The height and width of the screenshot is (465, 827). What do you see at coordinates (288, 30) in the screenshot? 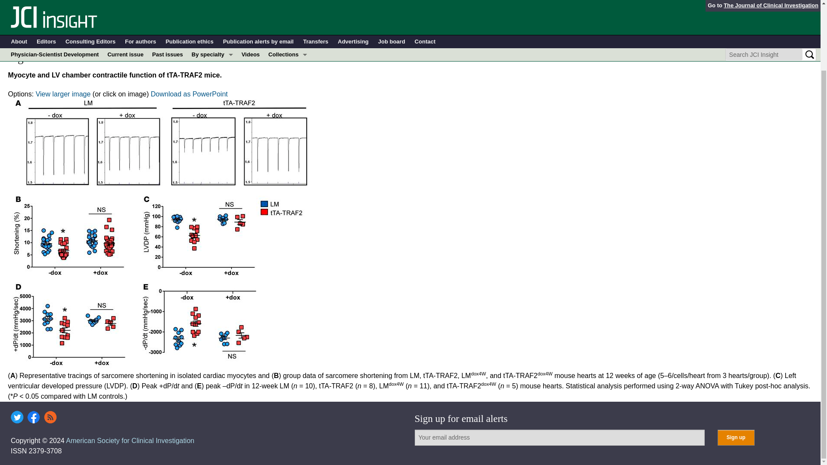
I see `Editorials` at bounding box center [288, 30].